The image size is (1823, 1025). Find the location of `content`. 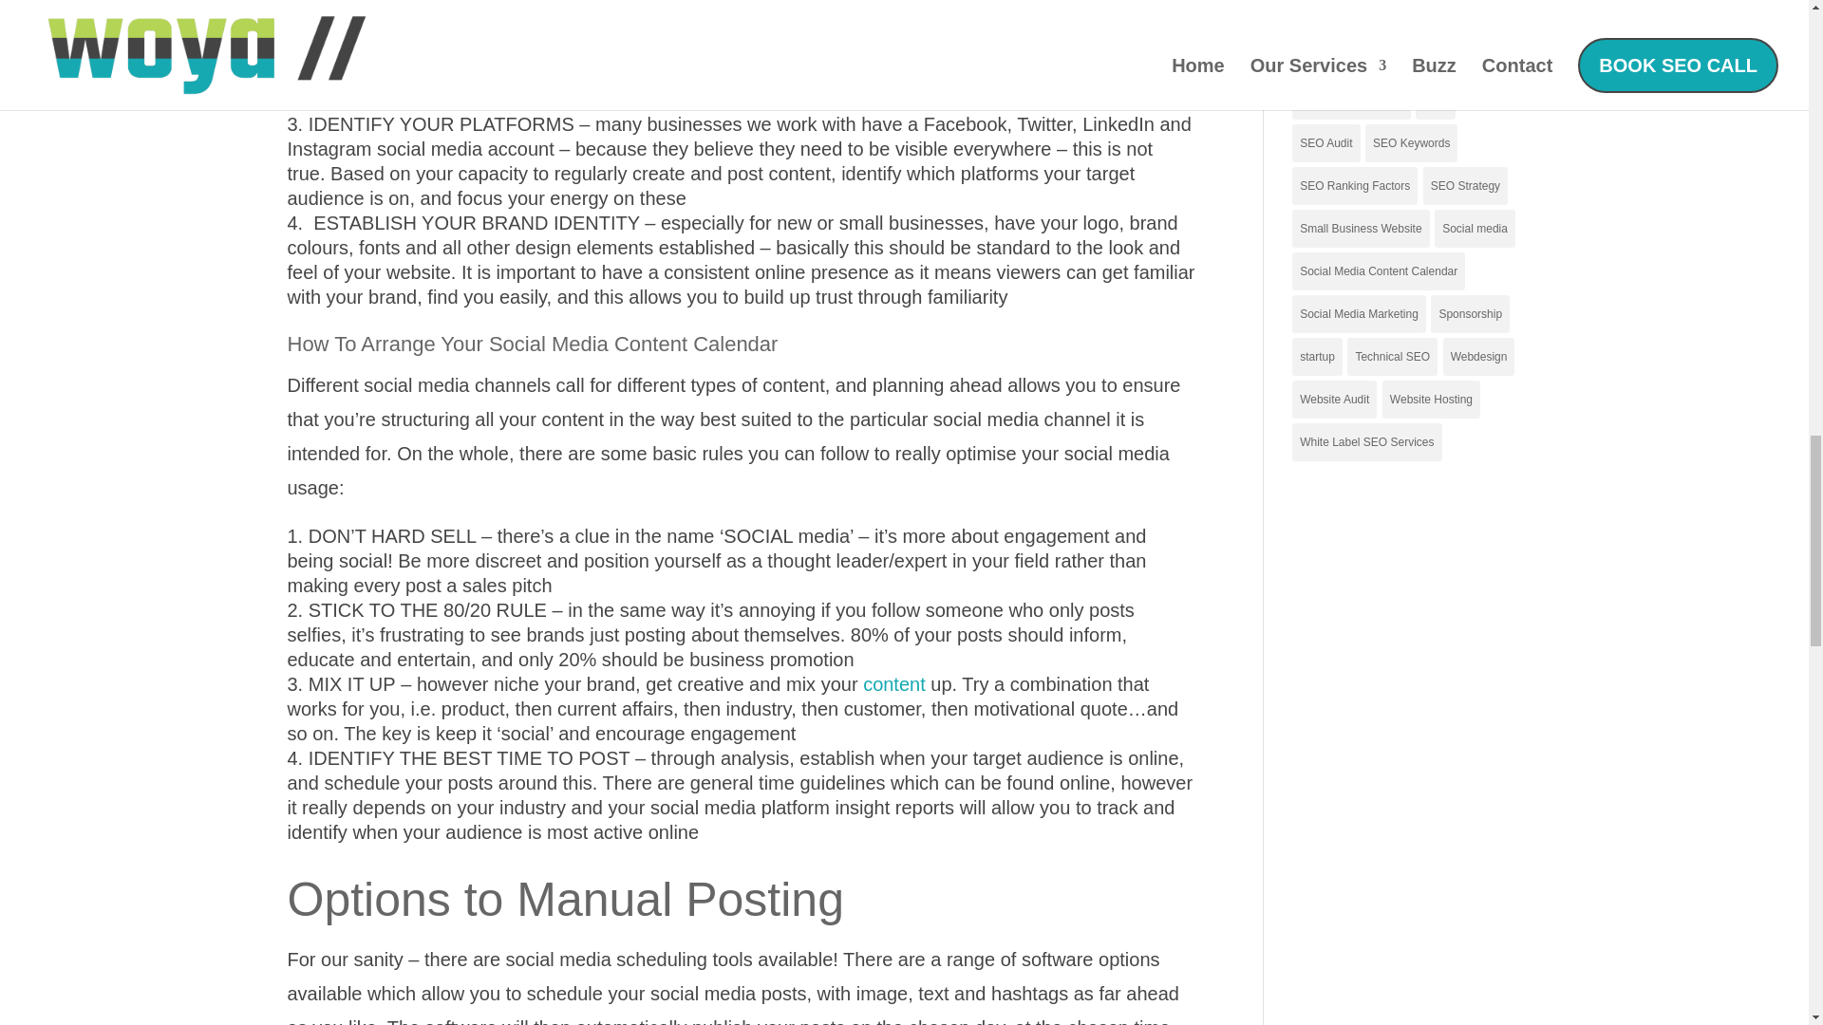

content is located at coordinates (894, 683).